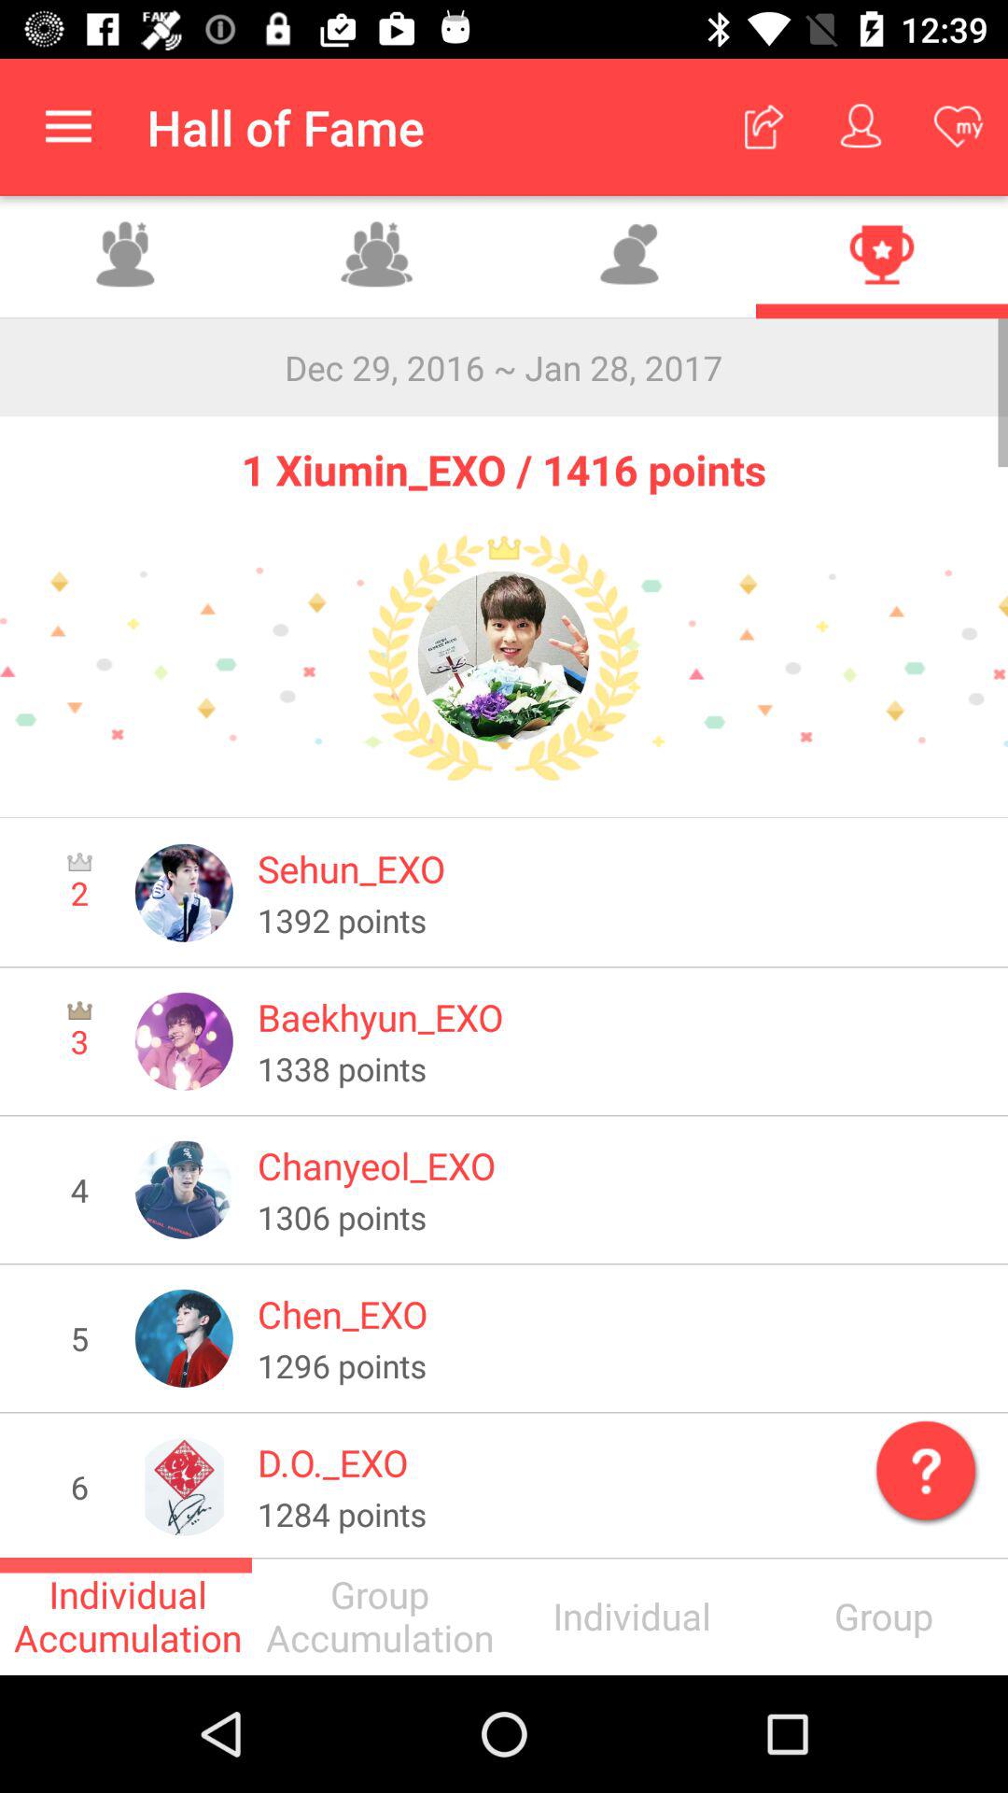  What do you see at coordinates (126, 1616) in the screenshot?
I see `jump until individual accumulation icon` at bounding box center [126, 1616].